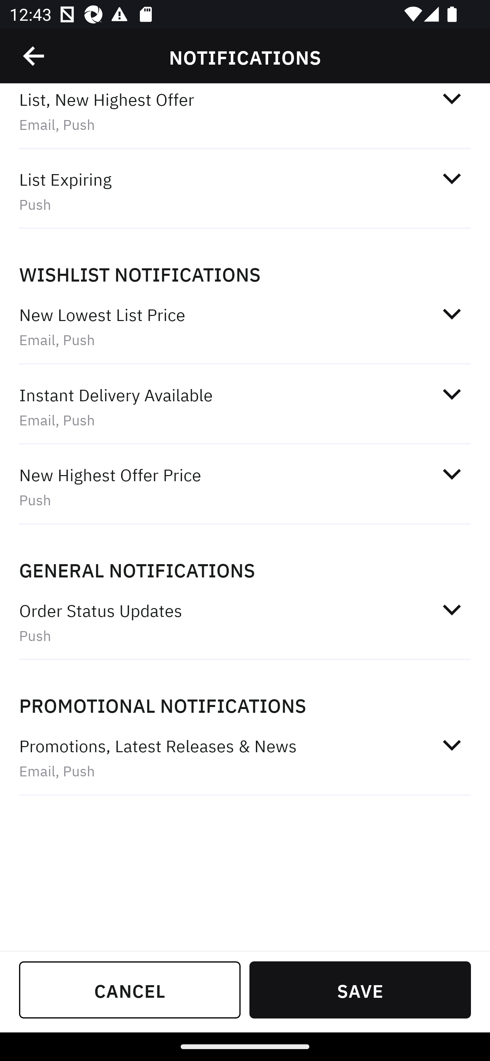 Image resolution: width=490 pixels, height=1061 pixels. Describe the element at coordinates (245, 118) in the screenshot. I see `List, New Highest Offer  Email, Push` at that location.